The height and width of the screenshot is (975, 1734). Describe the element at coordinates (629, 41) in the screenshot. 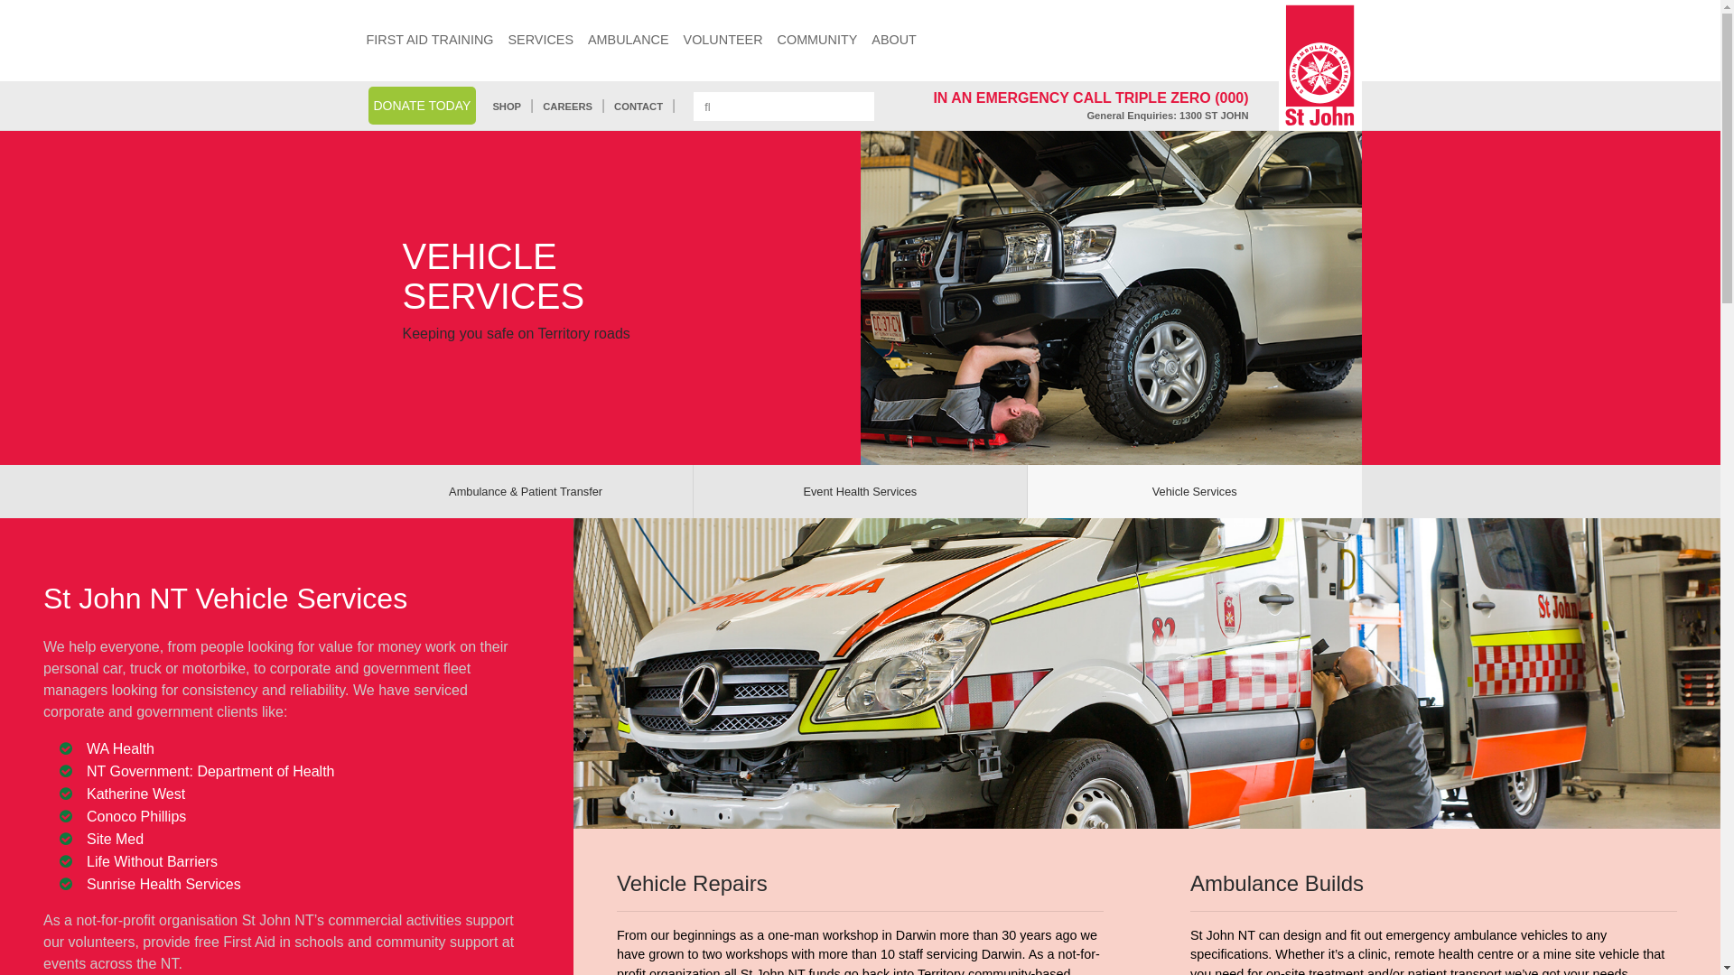

I see `AMBULANCE` at that location.